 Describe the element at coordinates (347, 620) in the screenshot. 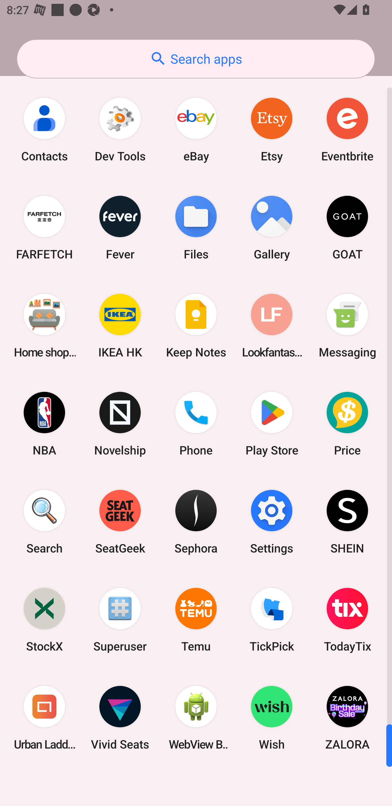

I see `TodayTix` at that location.